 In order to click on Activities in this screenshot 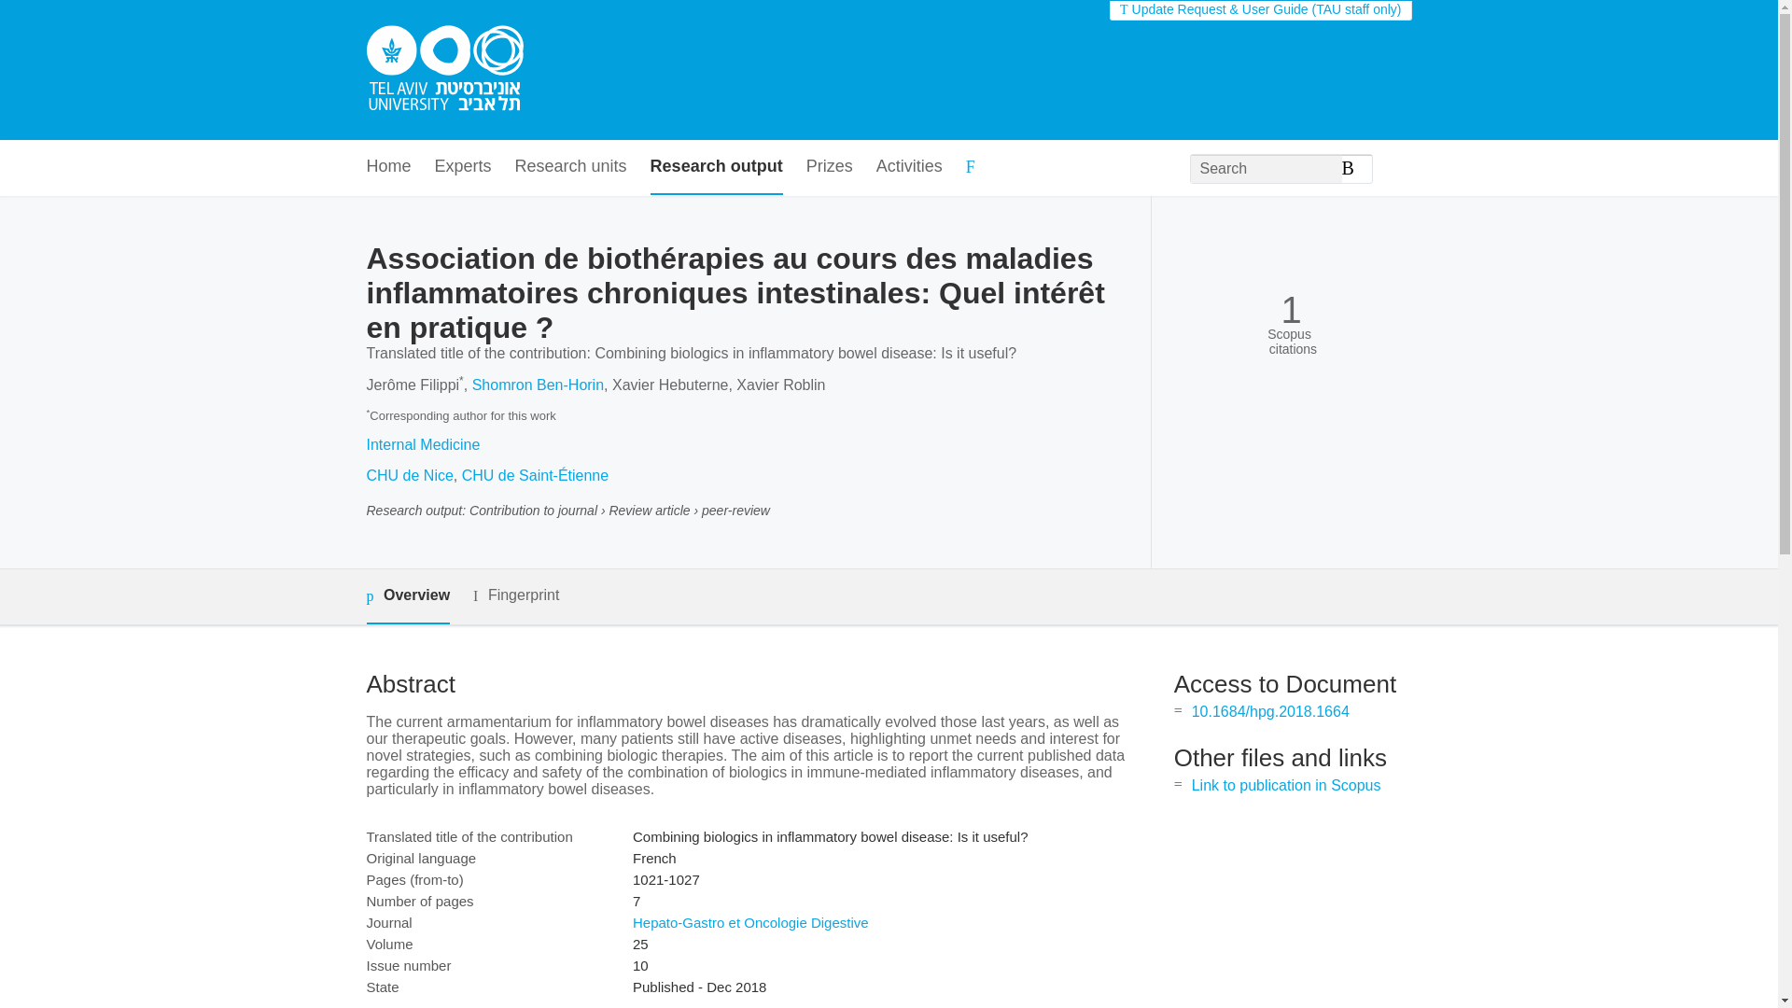, I will do `click(909, 168)`.